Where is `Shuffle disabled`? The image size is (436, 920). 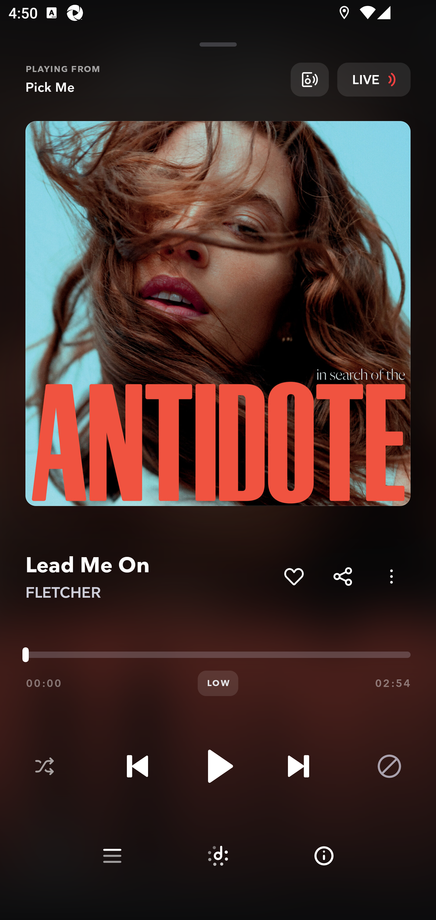
Shuffle disabled is located at coordinates (44, 766).